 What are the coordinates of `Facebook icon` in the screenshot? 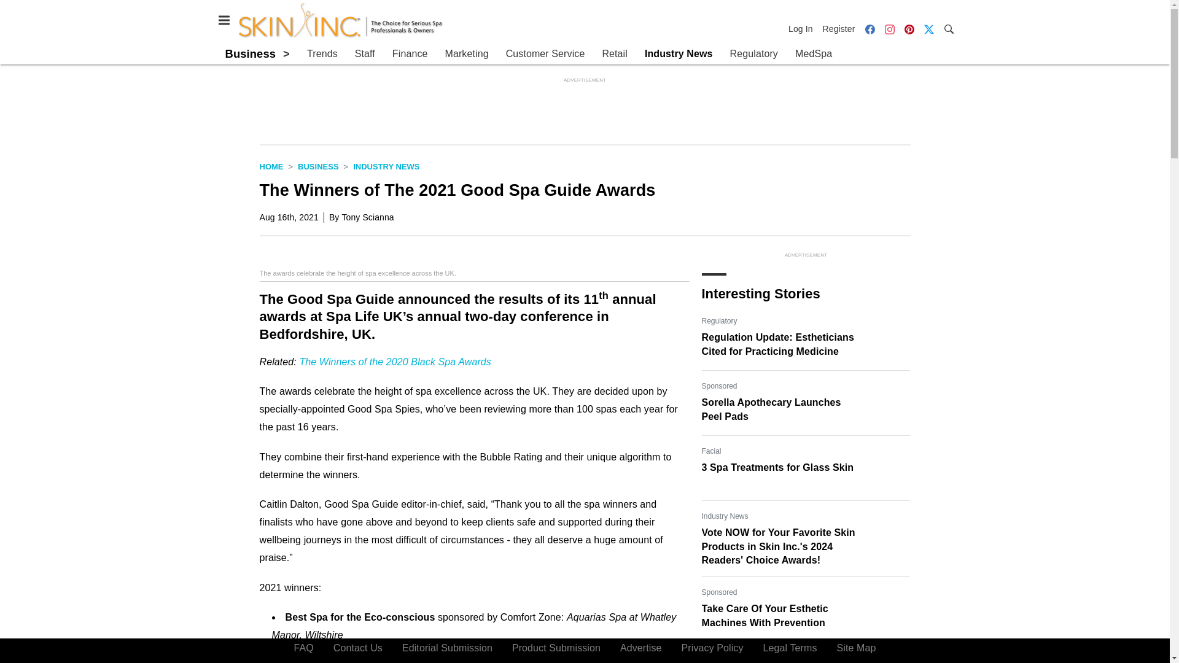 It's located at (870, 28).